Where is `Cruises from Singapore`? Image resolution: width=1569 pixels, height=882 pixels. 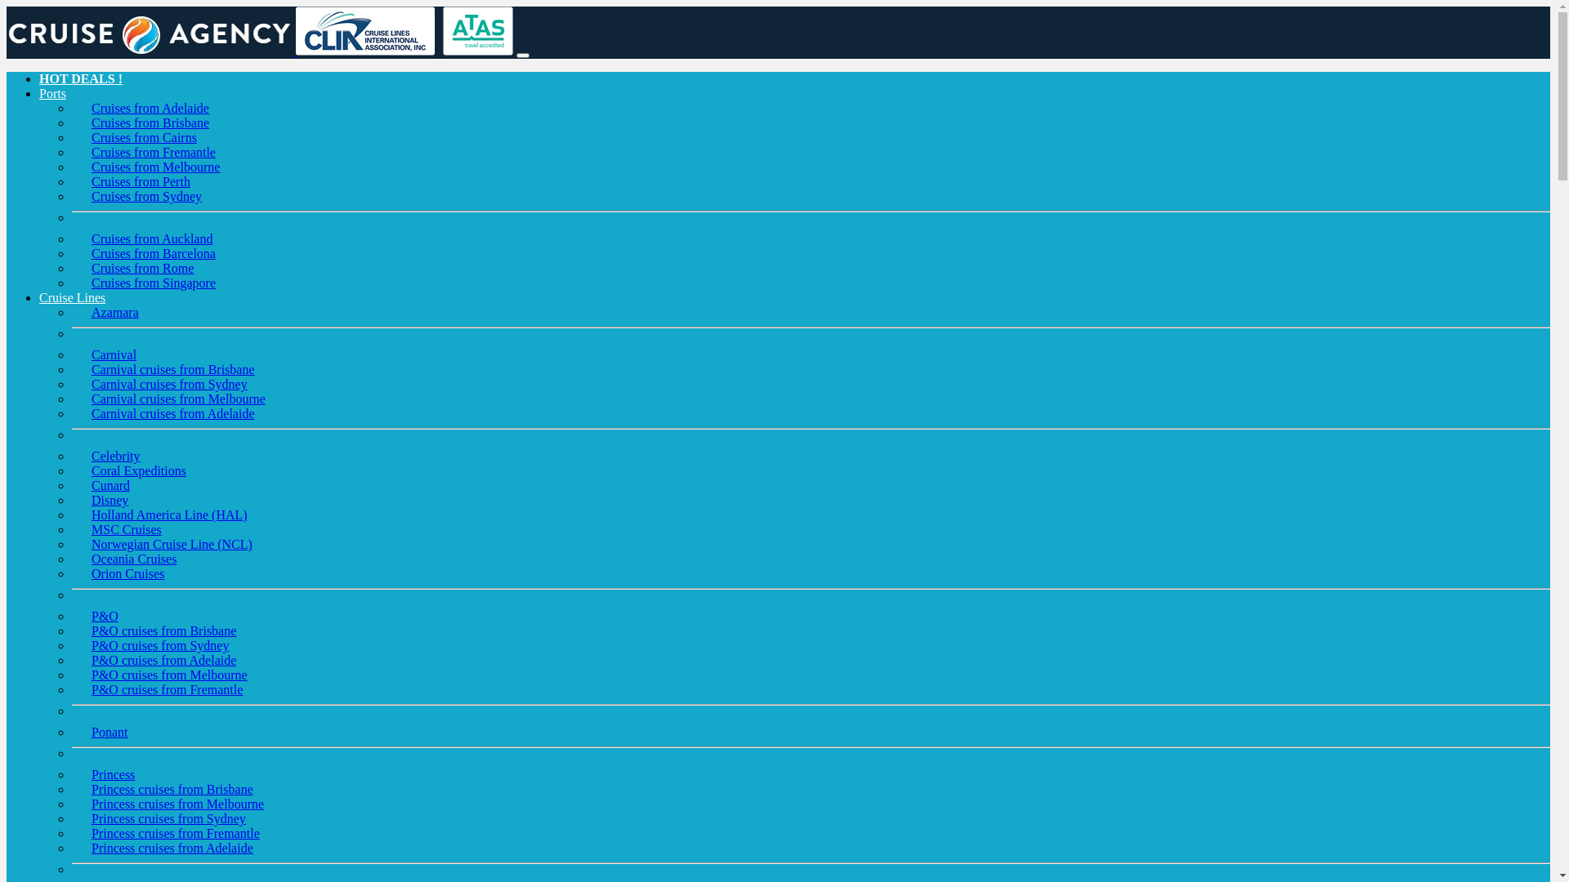
Cruises from Singapore is located at coordinates (154, 283).